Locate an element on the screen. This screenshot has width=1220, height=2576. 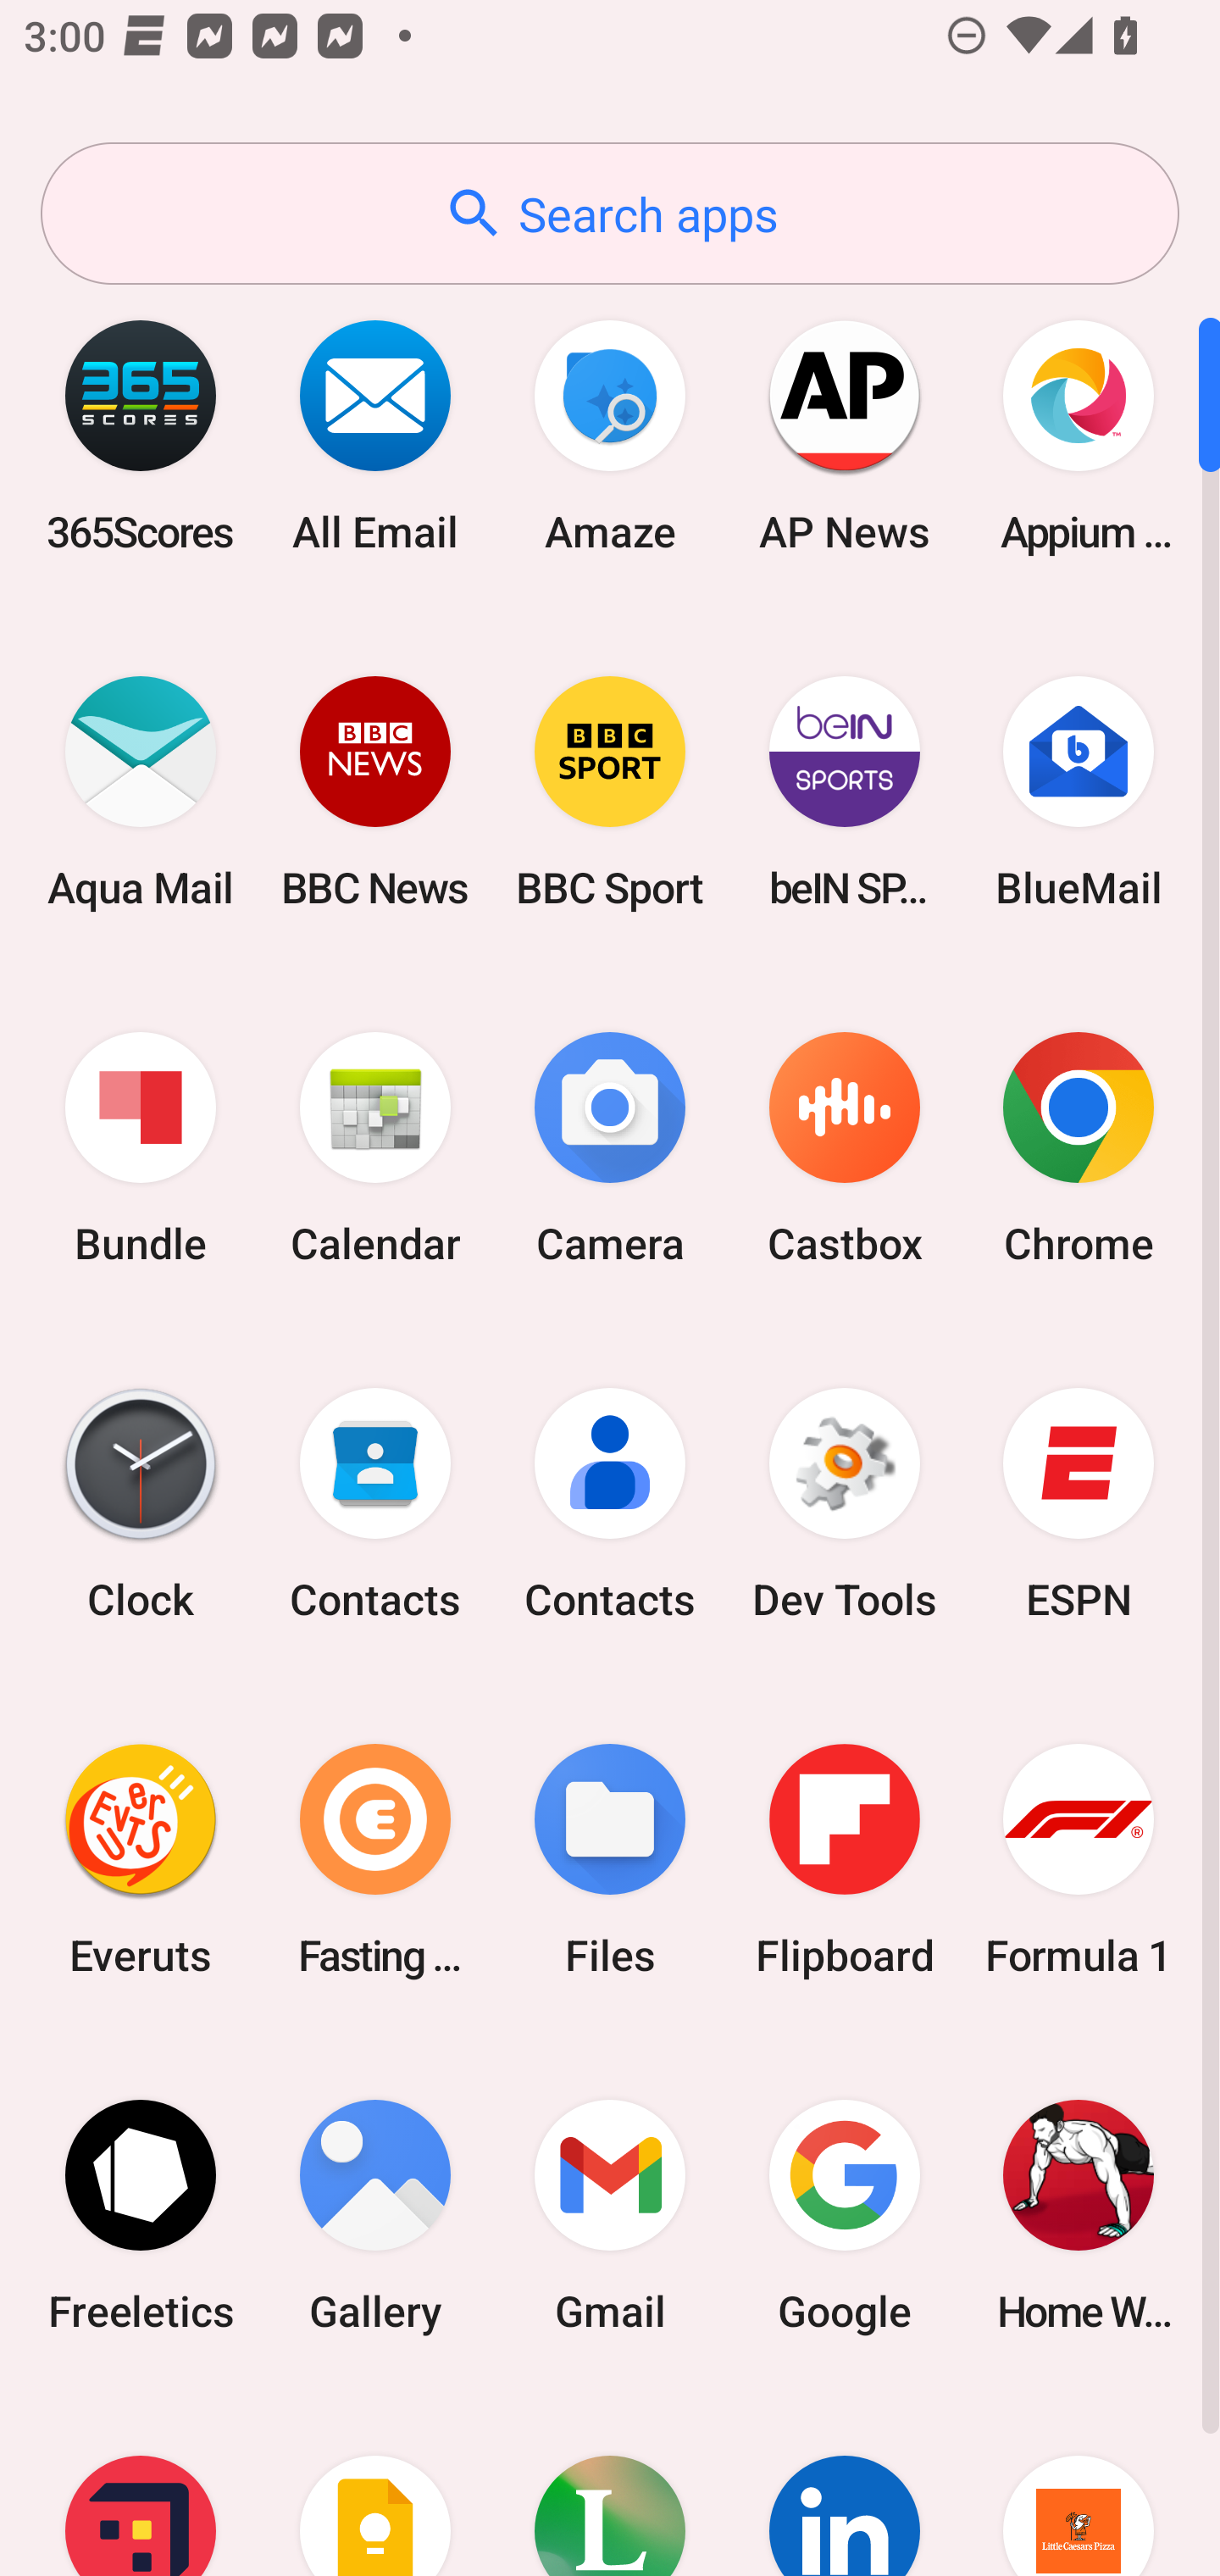
Gmail is located at coordinates (610, 2215).